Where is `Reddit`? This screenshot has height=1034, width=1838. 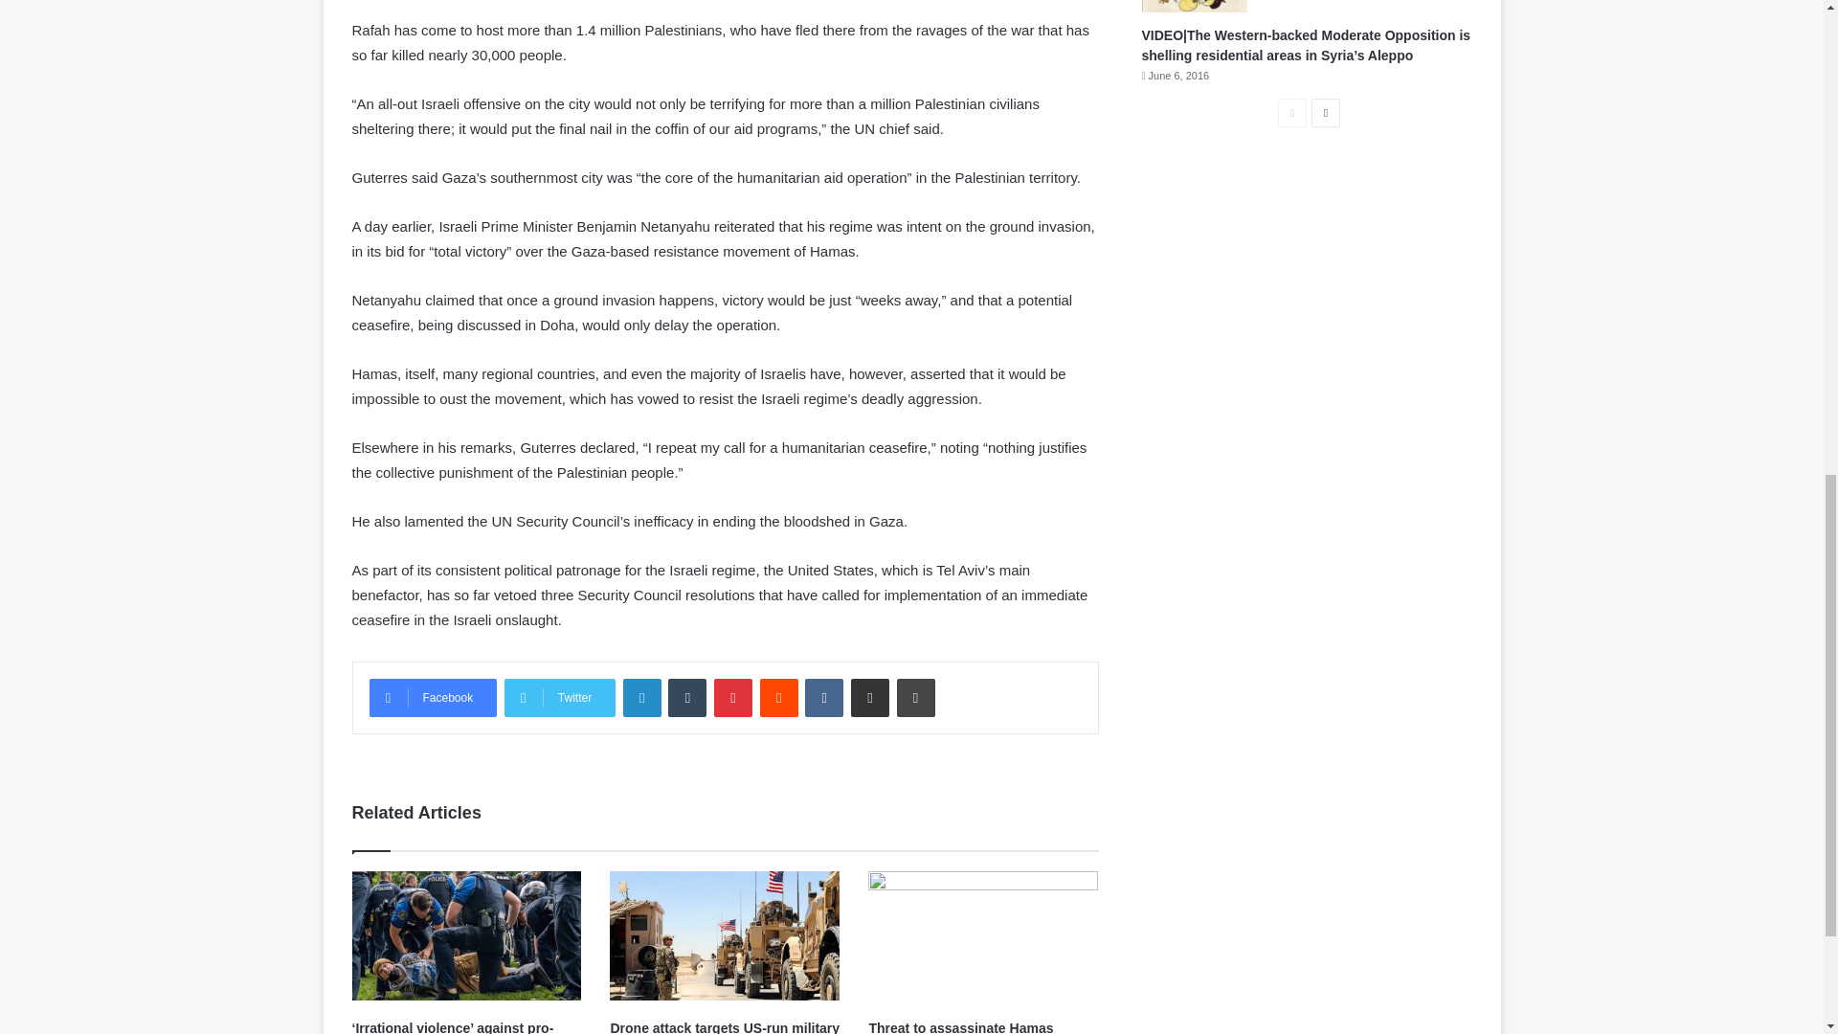 Reddit is located at coordinates (779, 697).